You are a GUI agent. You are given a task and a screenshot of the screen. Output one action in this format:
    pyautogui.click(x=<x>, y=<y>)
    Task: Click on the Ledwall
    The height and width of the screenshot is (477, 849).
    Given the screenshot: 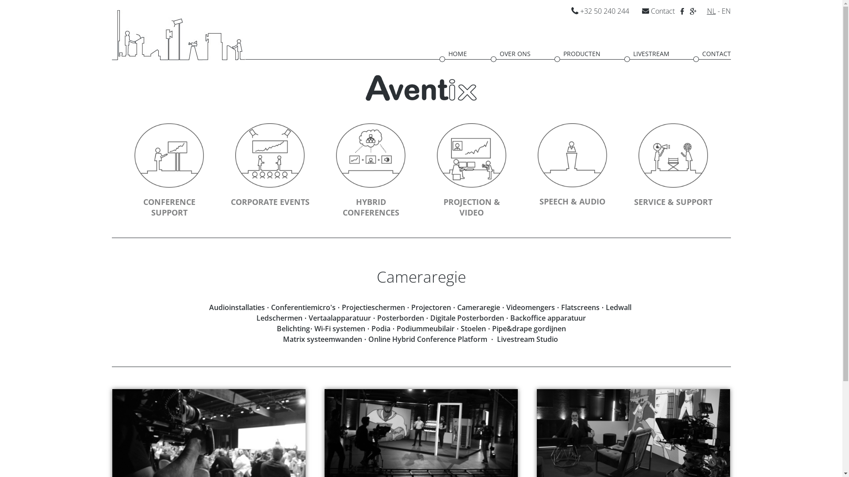 What is the action you would take?
    pyautogui.click(x=619, y=307)
    